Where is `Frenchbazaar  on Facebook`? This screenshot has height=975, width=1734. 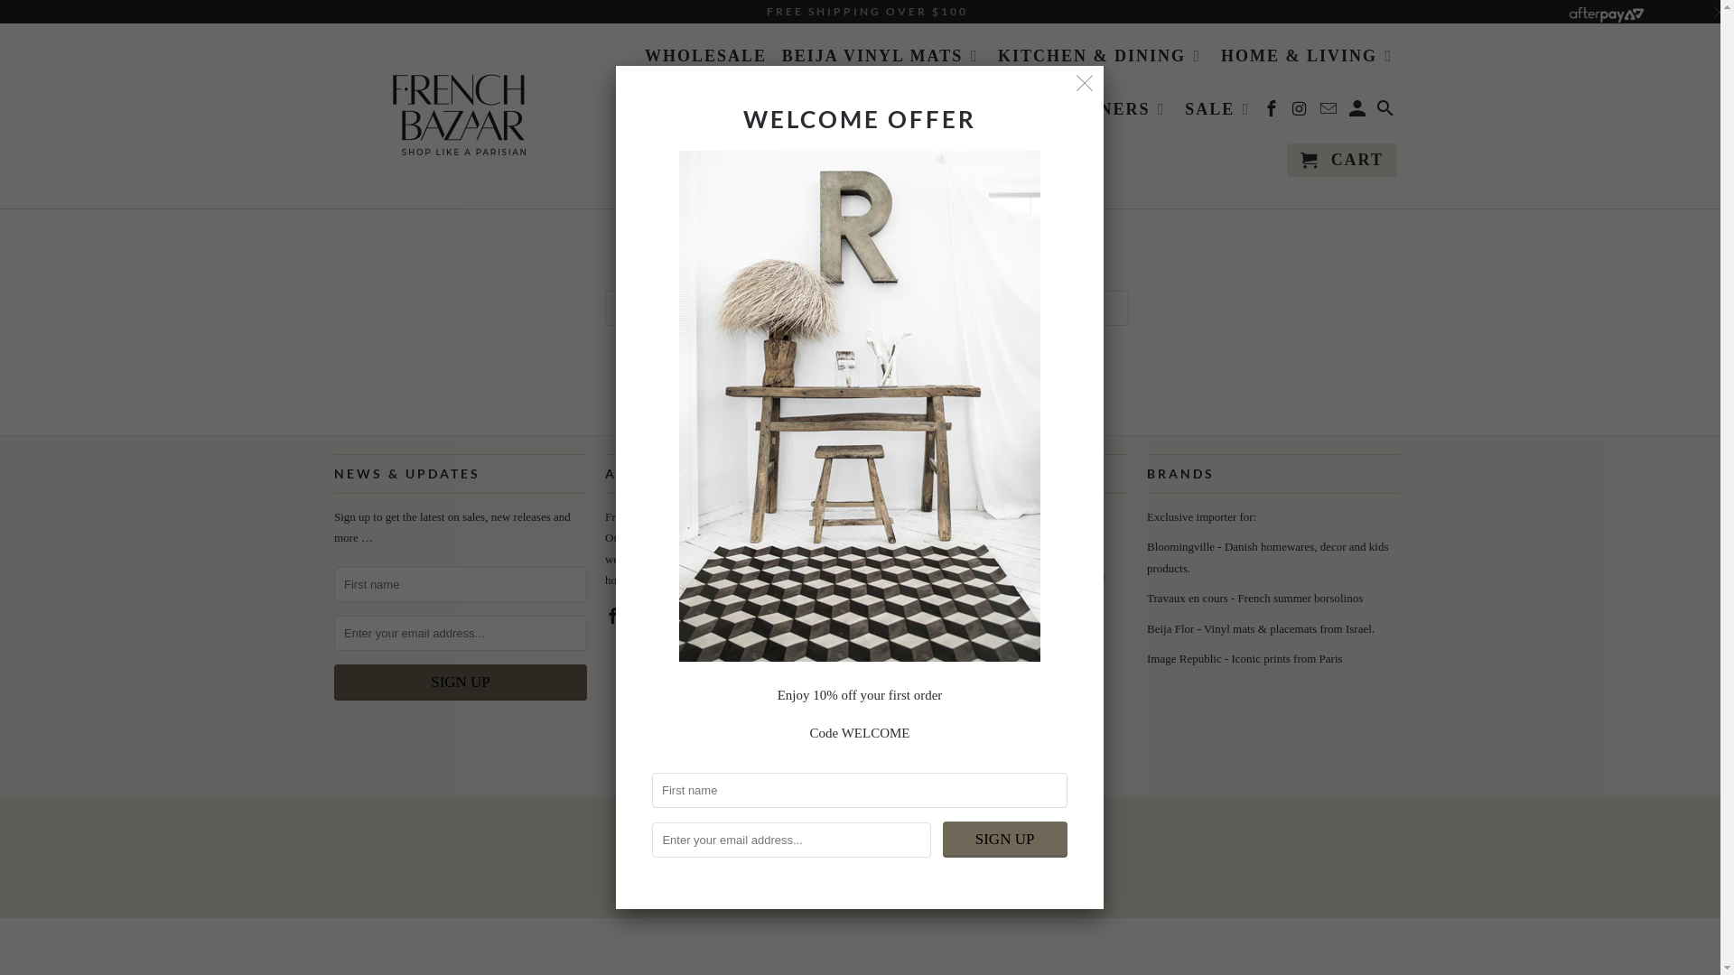
Frenchbazaar  on Facebook is located at coordinates (1273, 112).